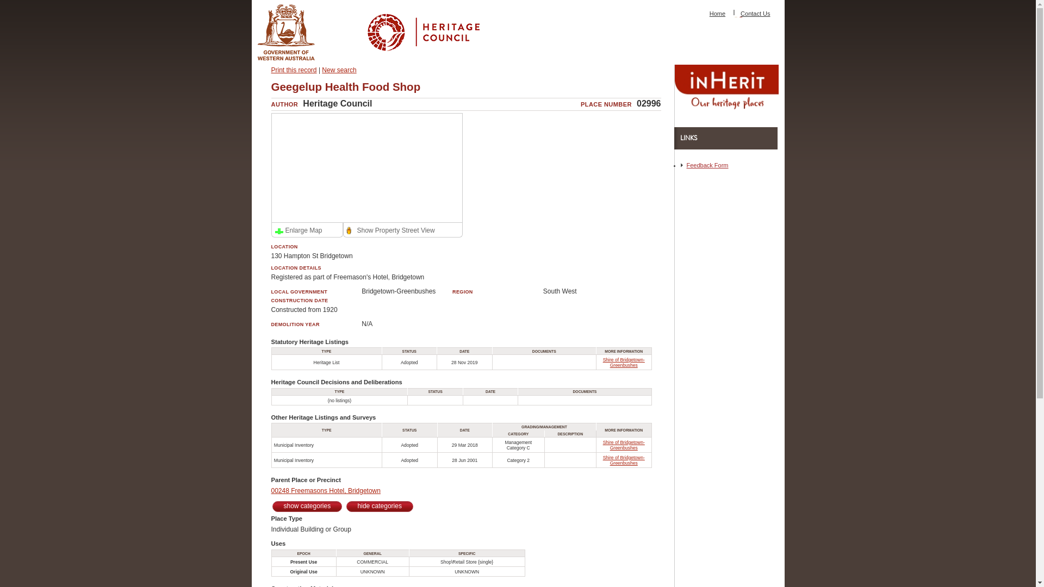 This screenshot has height=587, width=1044. I want to click on Show Property Street View, so click(390, 230).